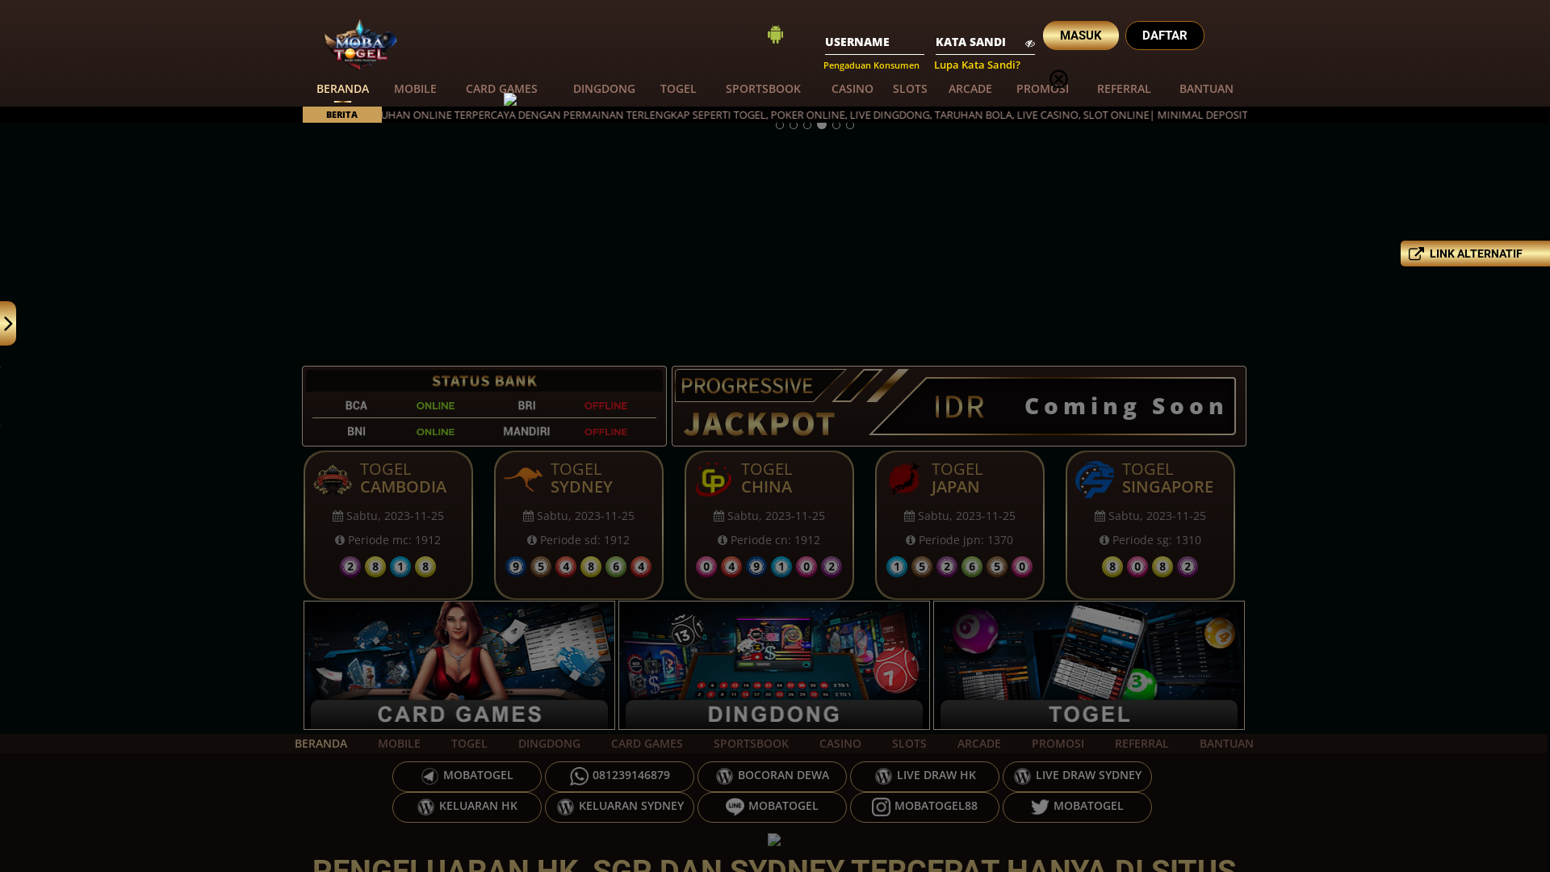  What do you see at coordinates (399, 744) in the screenshot?
I see `MOBILE` at bounding box center [399, 744].